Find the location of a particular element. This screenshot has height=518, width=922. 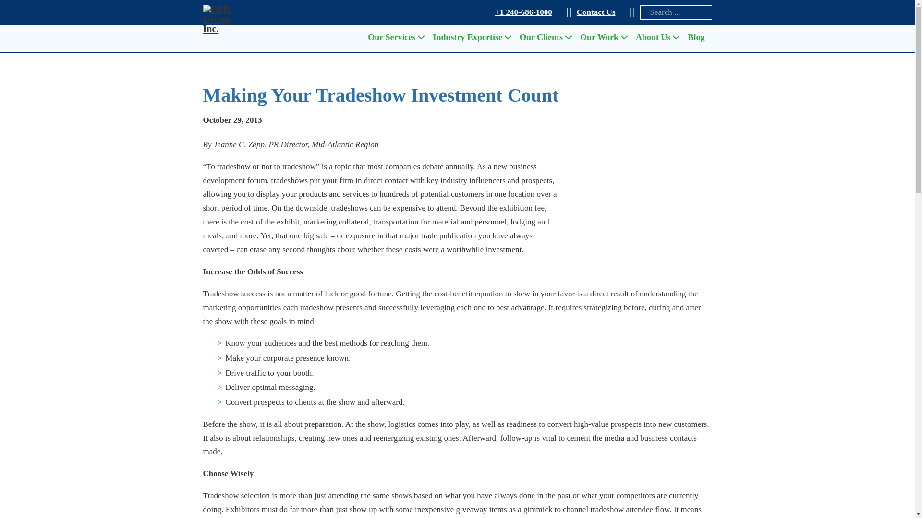

Our Clients is located at coordinates (541, 37).